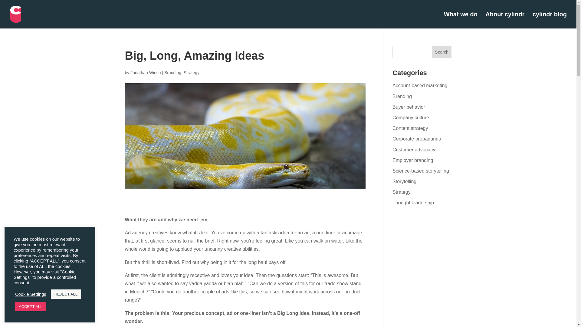  I want to click on Account-based marketing, so click(420, 85).